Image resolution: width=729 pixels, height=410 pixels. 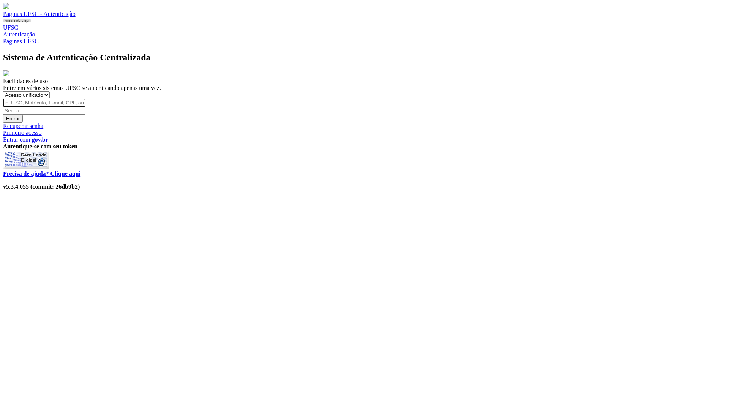 What do you see at coordinates (13, 118) in the screenshot?
I see `Entrar` at bounding box center [13, 118].